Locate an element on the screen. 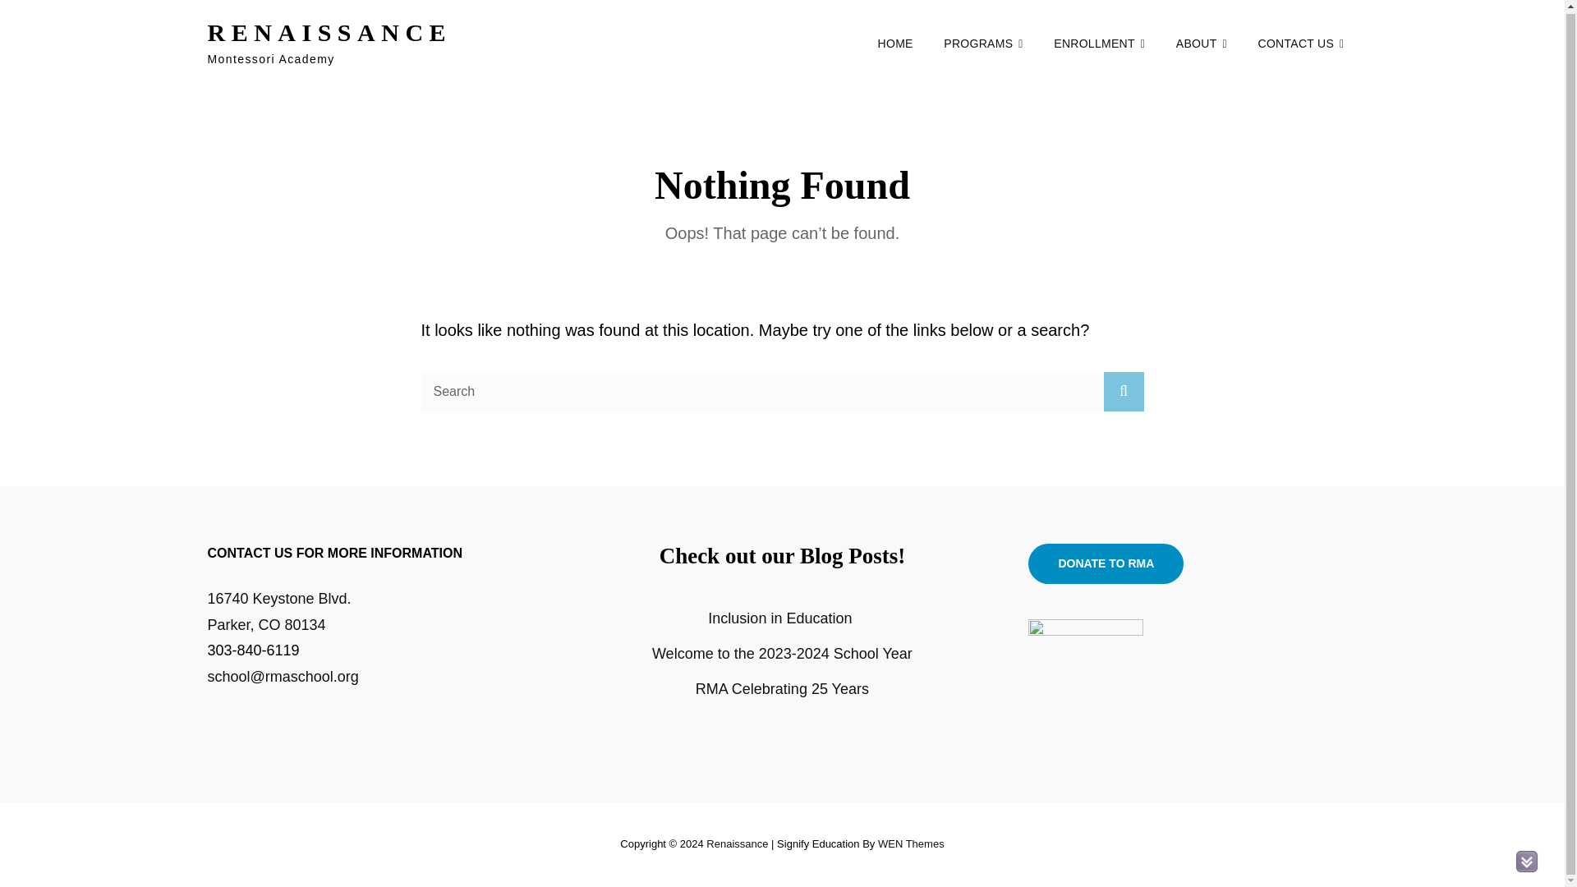  RMA Celebrating 25 Years is located at coordinates (782, 688).